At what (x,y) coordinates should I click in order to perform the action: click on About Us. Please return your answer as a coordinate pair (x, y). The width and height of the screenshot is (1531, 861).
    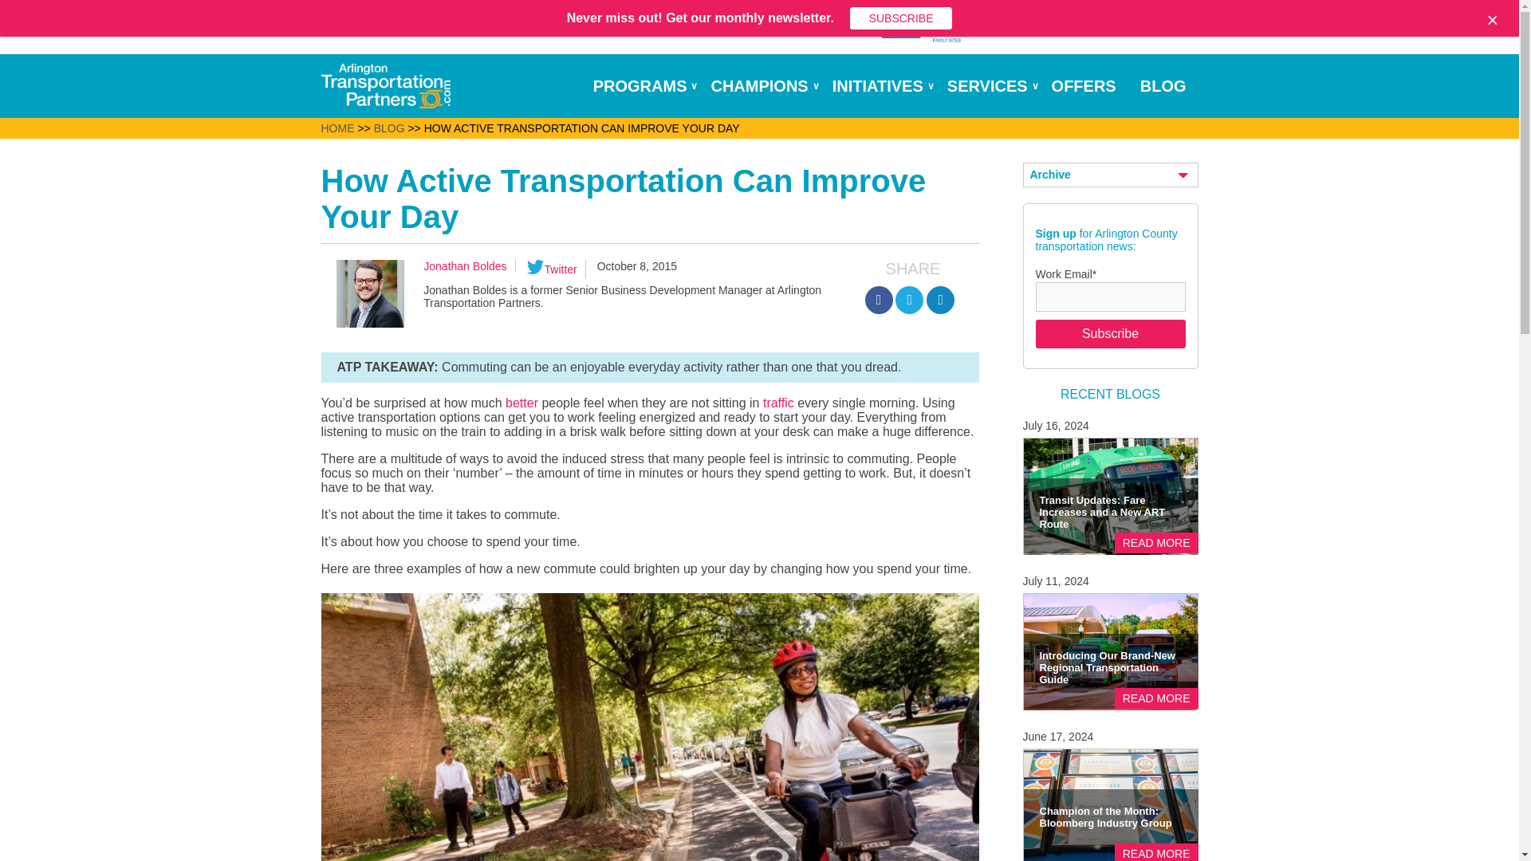
    Looking at the image, I should click on (765, 26).